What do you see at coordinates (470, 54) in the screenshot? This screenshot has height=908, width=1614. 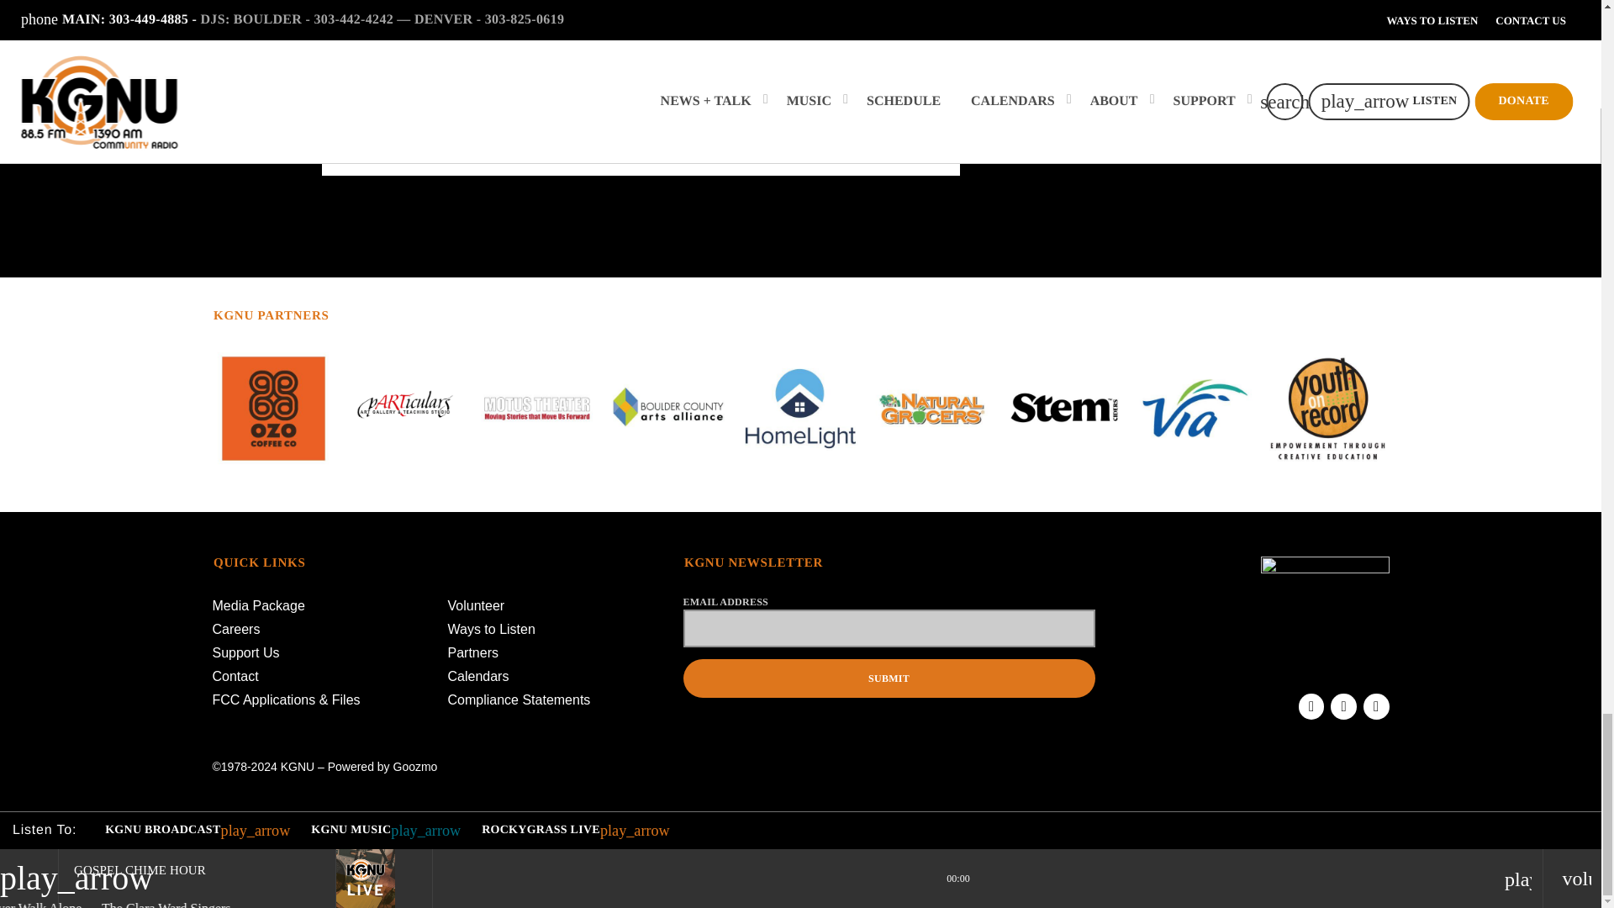 I see `Play in new window` at bounding box center [470, 54].